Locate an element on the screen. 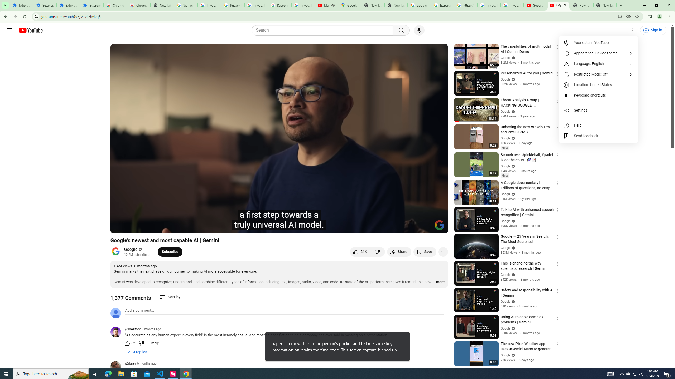 This screenshot has width=675, height=379. 3 replies is located at coordinates (137, 352).